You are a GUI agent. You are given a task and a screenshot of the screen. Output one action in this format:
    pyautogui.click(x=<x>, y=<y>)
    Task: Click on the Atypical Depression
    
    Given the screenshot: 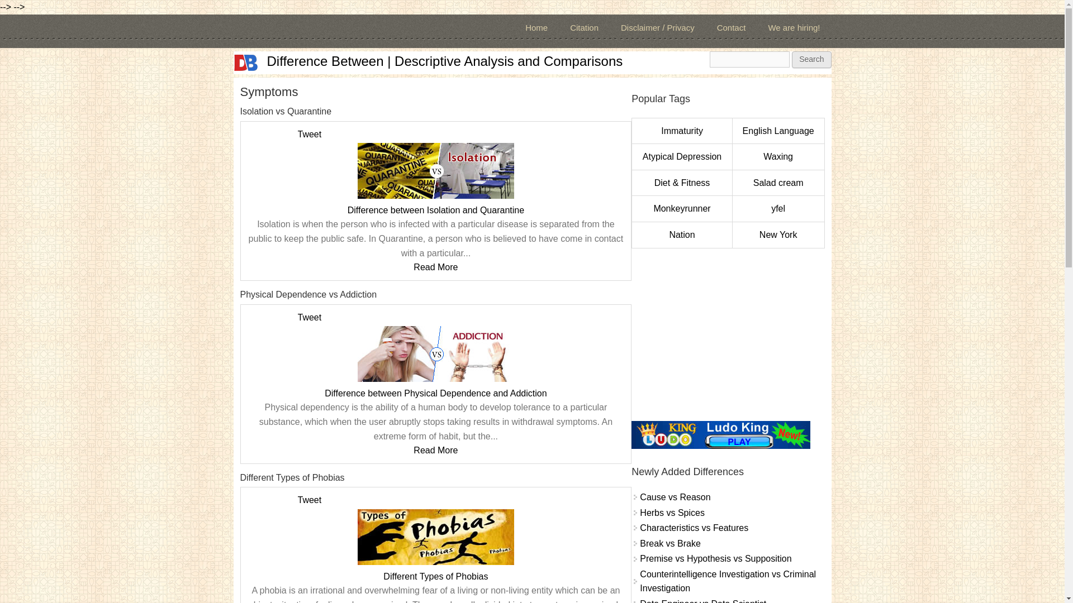 What is the action you would take?
    pyautogui.click(x=682, y=156)
    